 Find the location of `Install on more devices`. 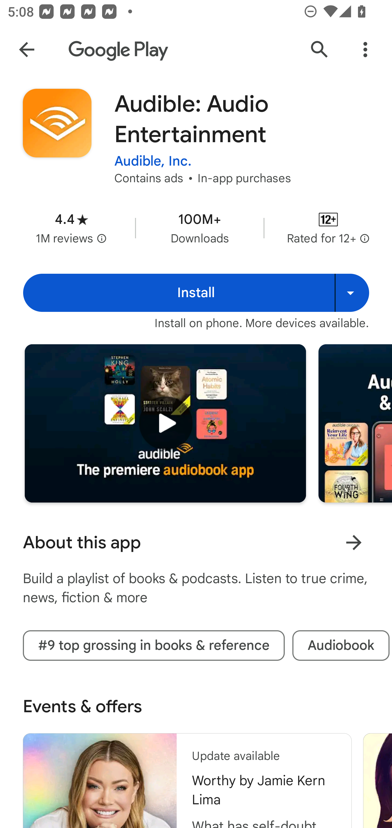

Install on more devices is located at coordinates (352, 293).